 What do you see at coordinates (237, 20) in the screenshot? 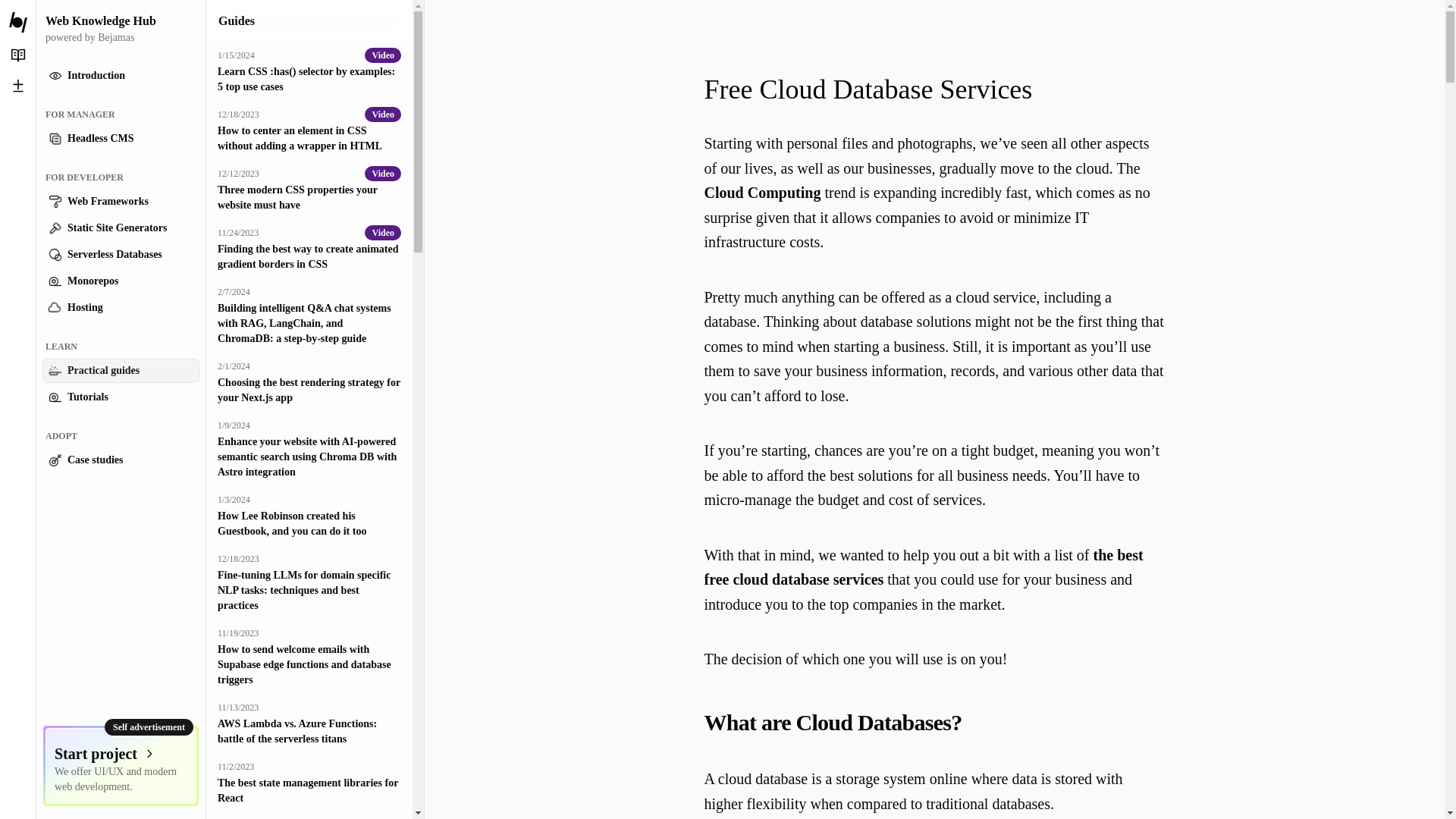
I see `Guides` at bounding box center [237, 20].